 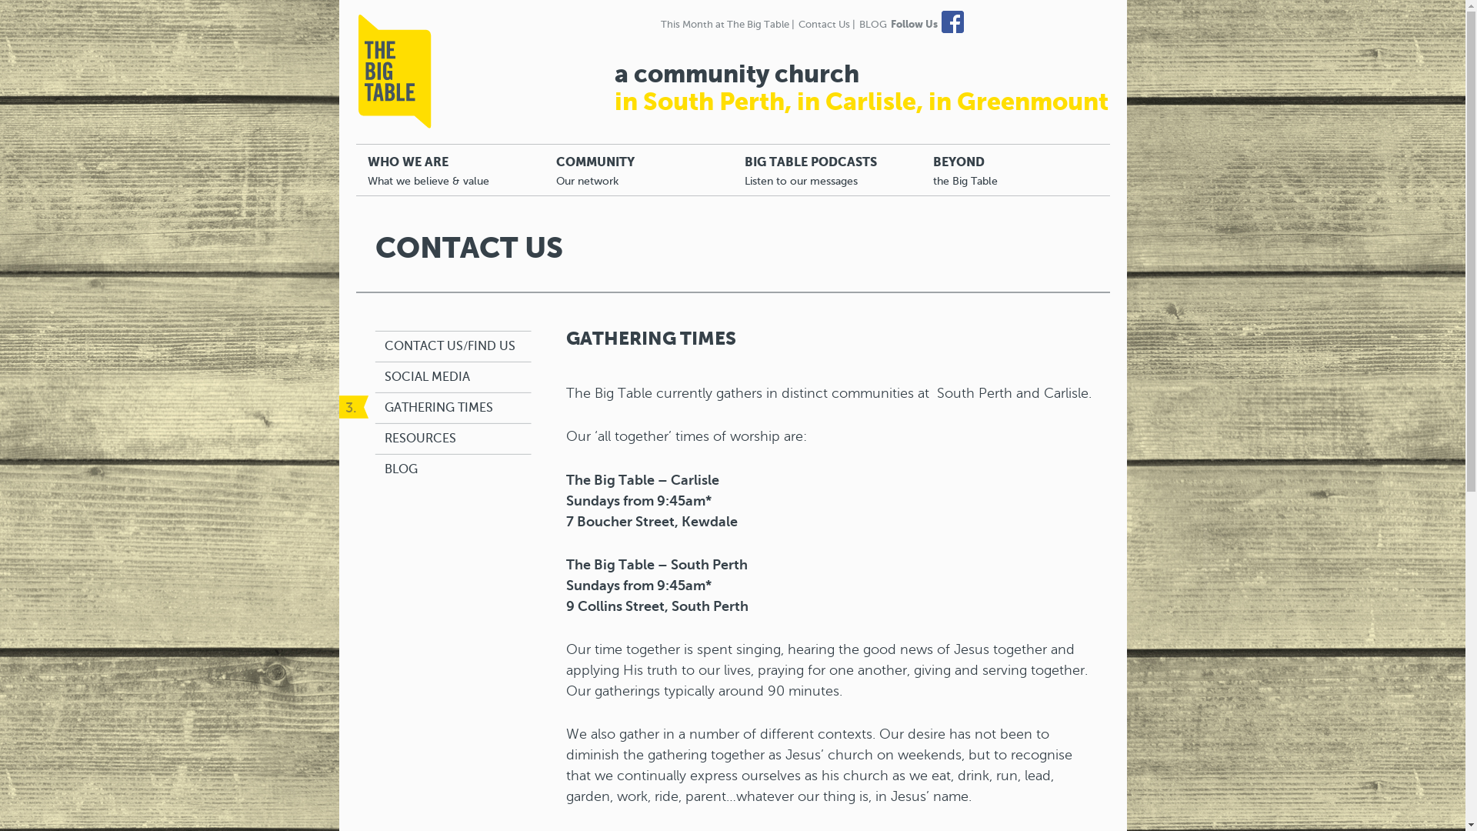 I want to click on in South Perth, in Carlisle, in Greenmount, so click(x=861, y=102).